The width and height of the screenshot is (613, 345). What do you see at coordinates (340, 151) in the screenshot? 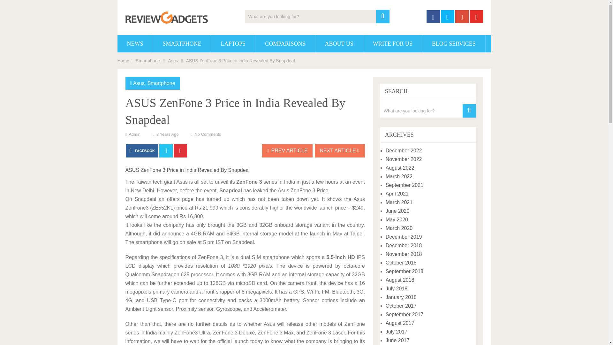
I see `NEXT ARTICLE` at bounding box center [340, 151].